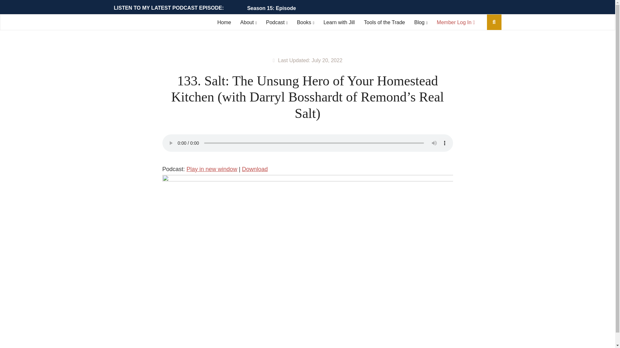 Image resolution: width=620 pixels, height=348 pixels. I want to click on Books, so click(305, 22).